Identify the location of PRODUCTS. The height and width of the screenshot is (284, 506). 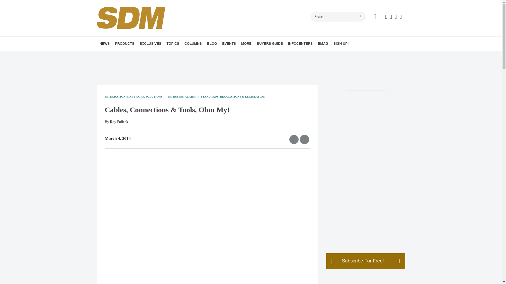
(124, 44).